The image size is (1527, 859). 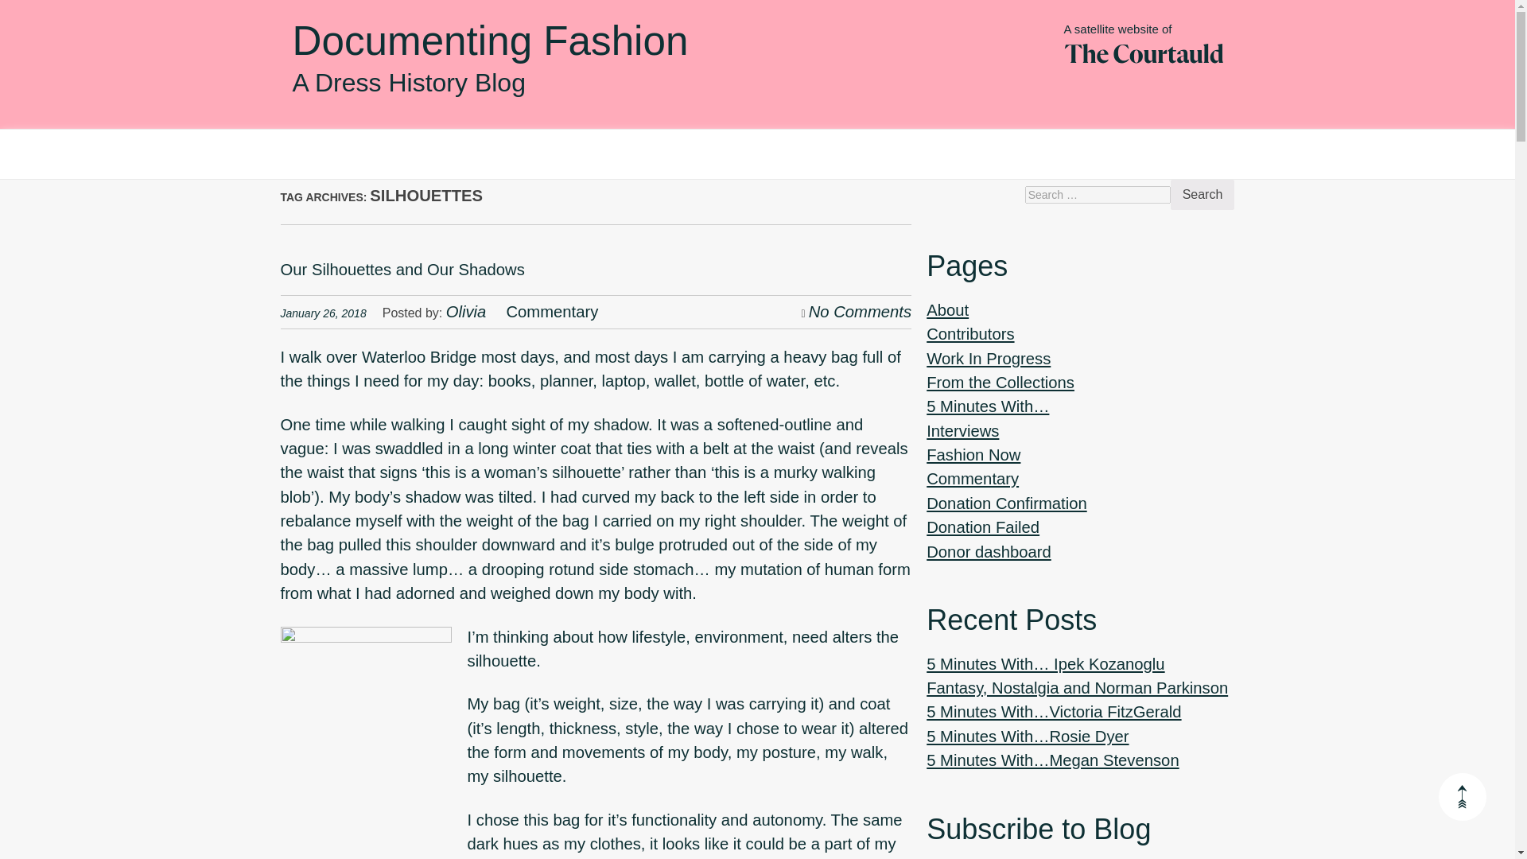 I want to click on Olivia, so click(x=466, y=312).